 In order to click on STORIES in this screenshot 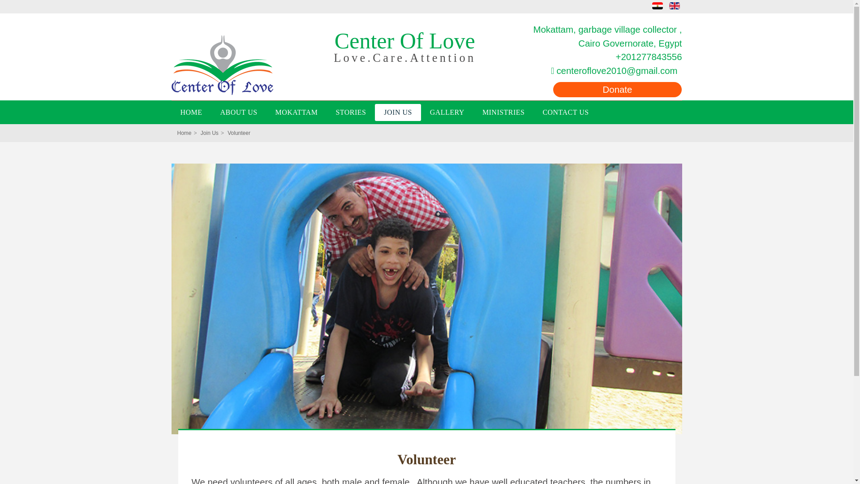, I will do `click(351, 112)`.